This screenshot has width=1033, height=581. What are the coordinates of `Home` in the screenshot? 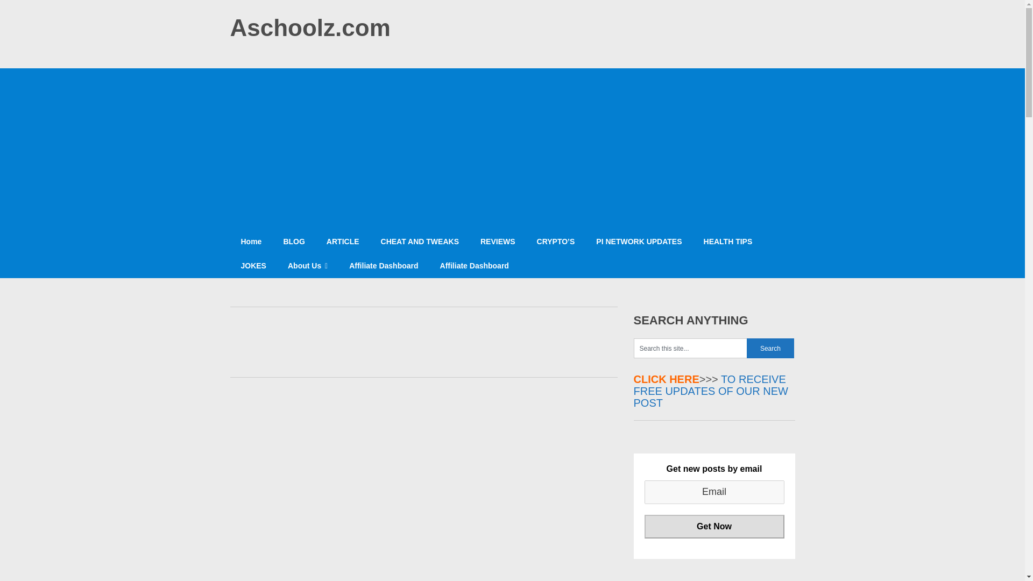 It's located at (251, 241).